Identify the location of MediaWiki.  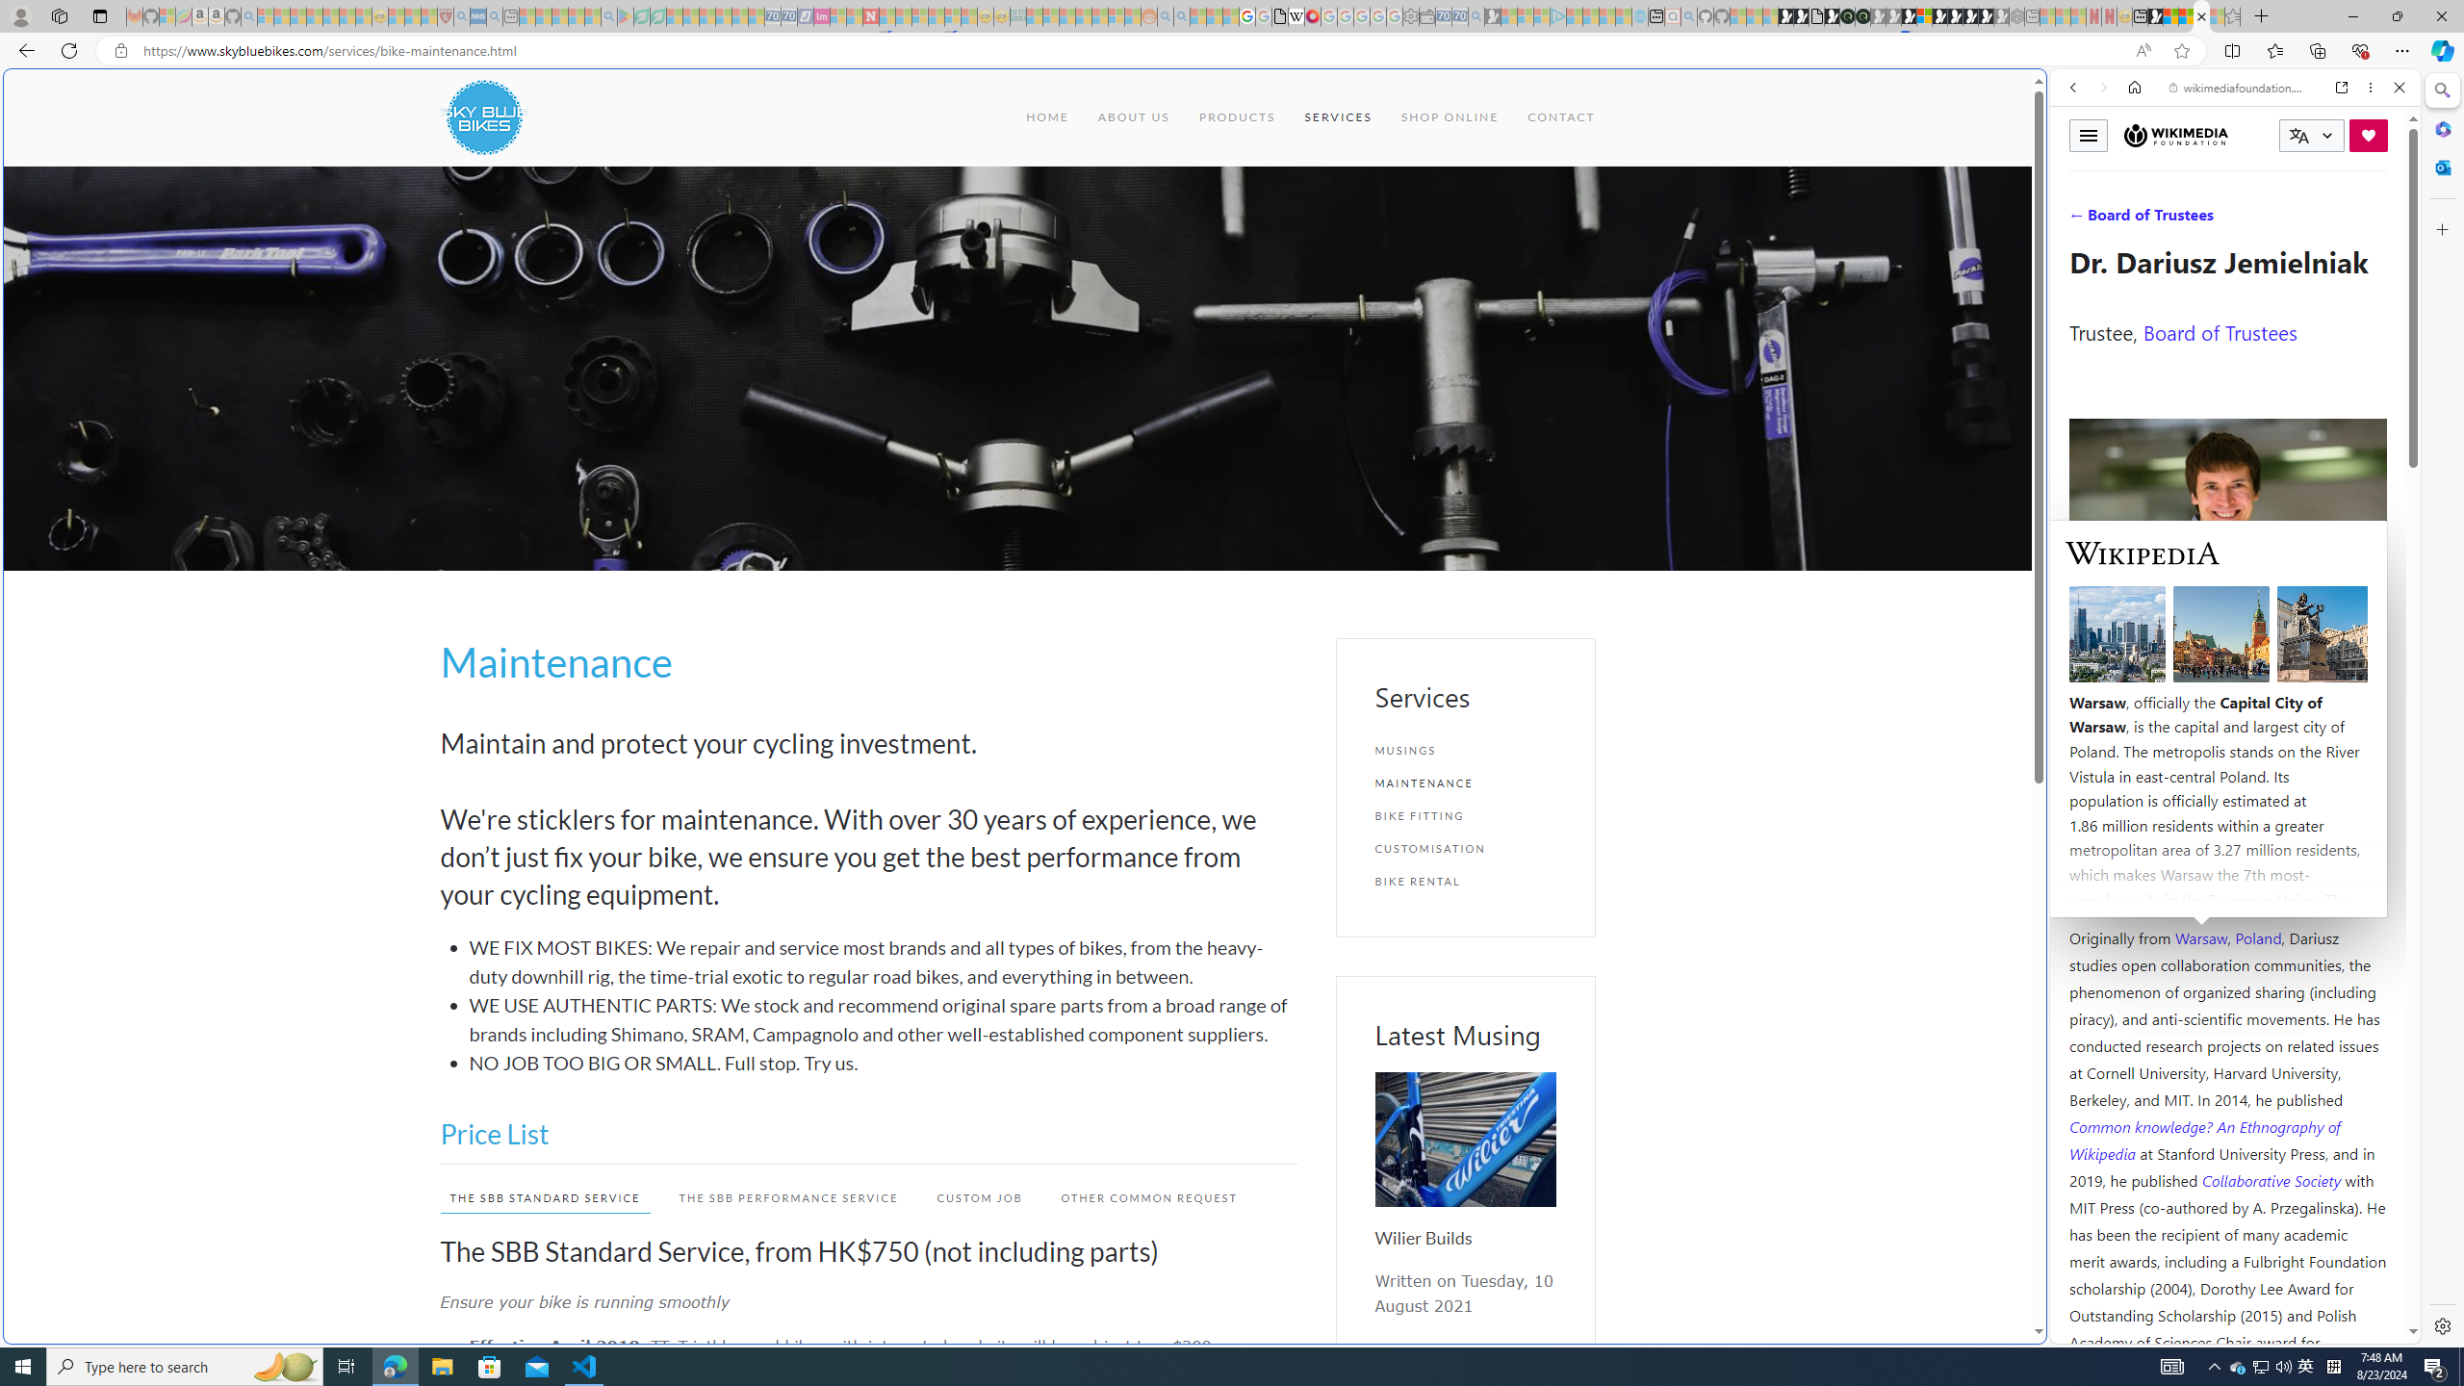
(1311, 16).